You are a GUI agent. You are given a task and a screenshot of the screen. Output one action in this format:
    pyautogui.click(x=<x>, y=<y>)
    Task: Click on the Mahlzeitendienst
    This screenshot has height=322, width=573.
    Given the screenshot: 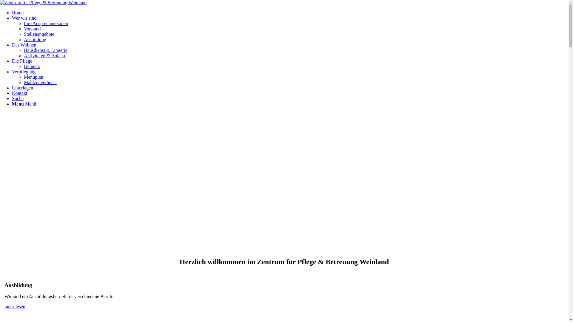 What is the action you would take?
    pyautogui.click(x=40, y=82)
    